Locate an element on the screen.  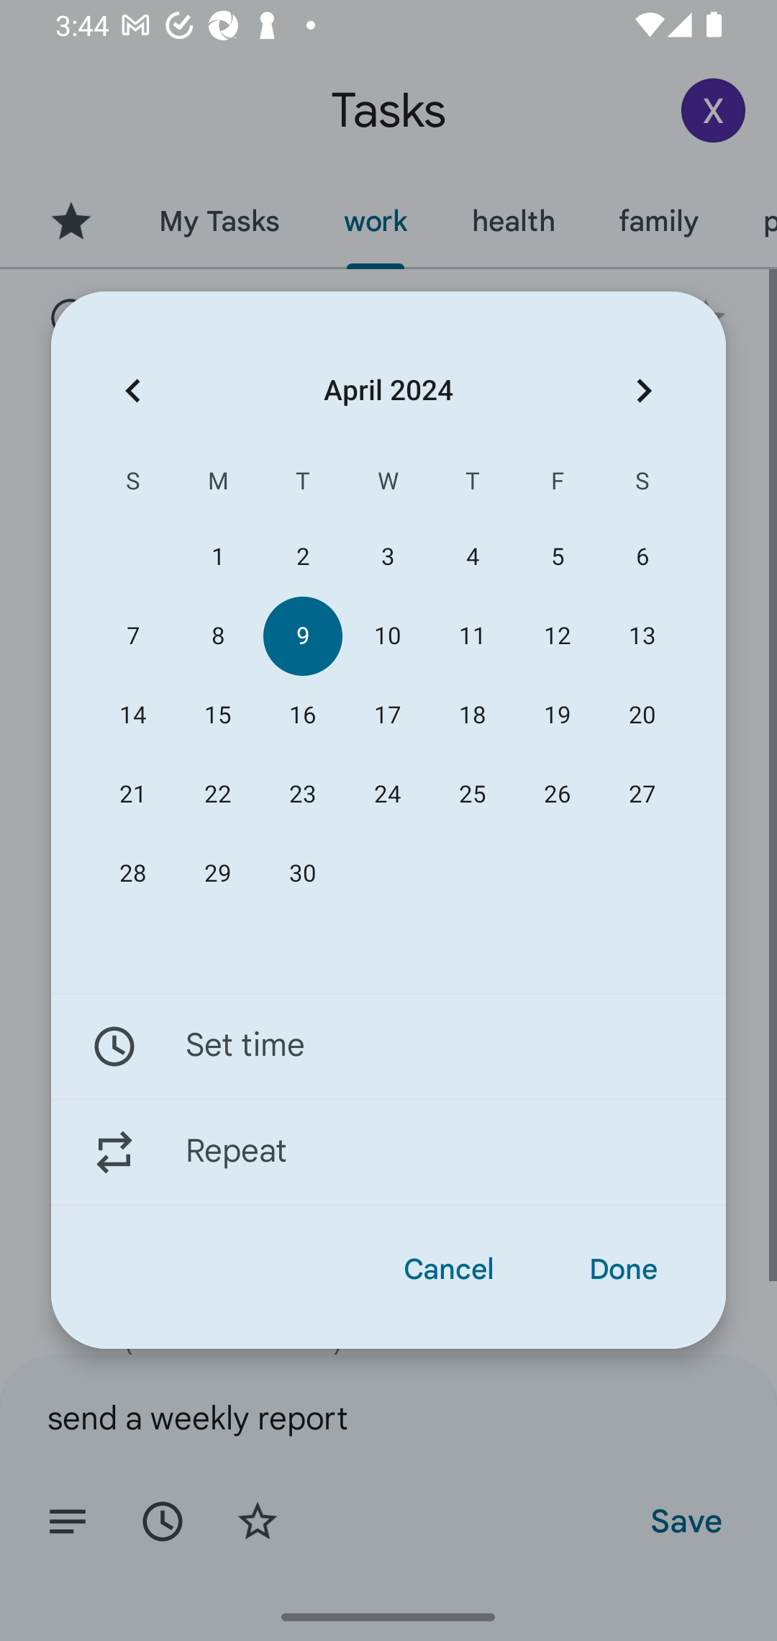
10 10 April 2024 is located at coordinates (387, 636).